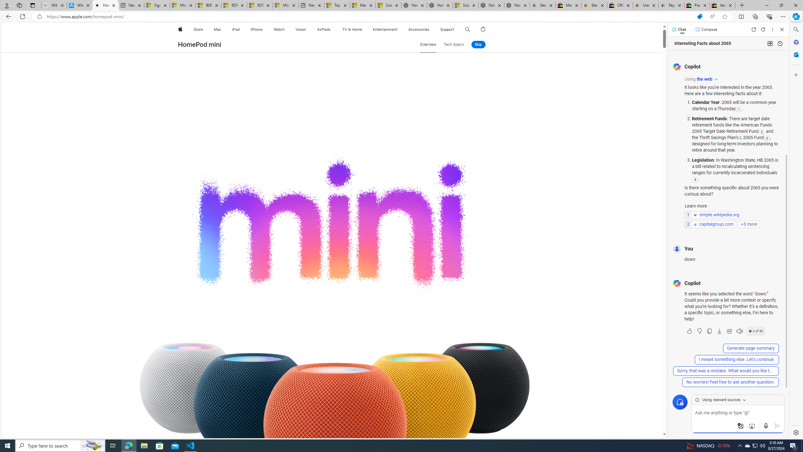 The width and height of the screenshot is (803, 452). I want to click on iPhone, so click(257, 30).